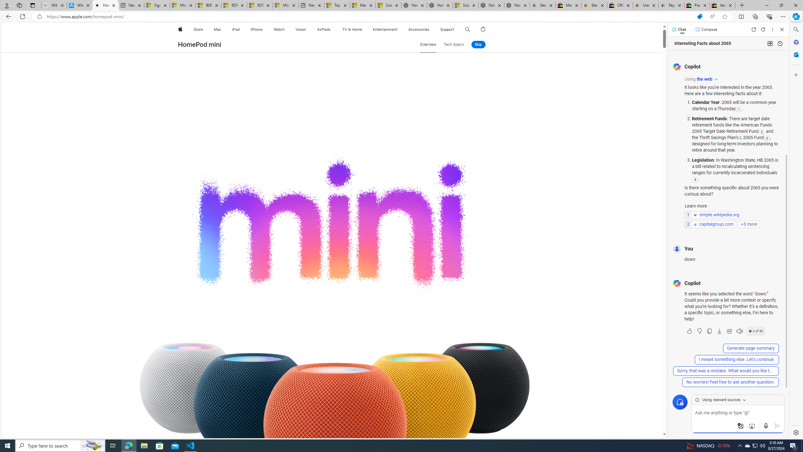 The width and height of the screenshot is (803, 452). I want to click on iPhone, so click(257, 30).